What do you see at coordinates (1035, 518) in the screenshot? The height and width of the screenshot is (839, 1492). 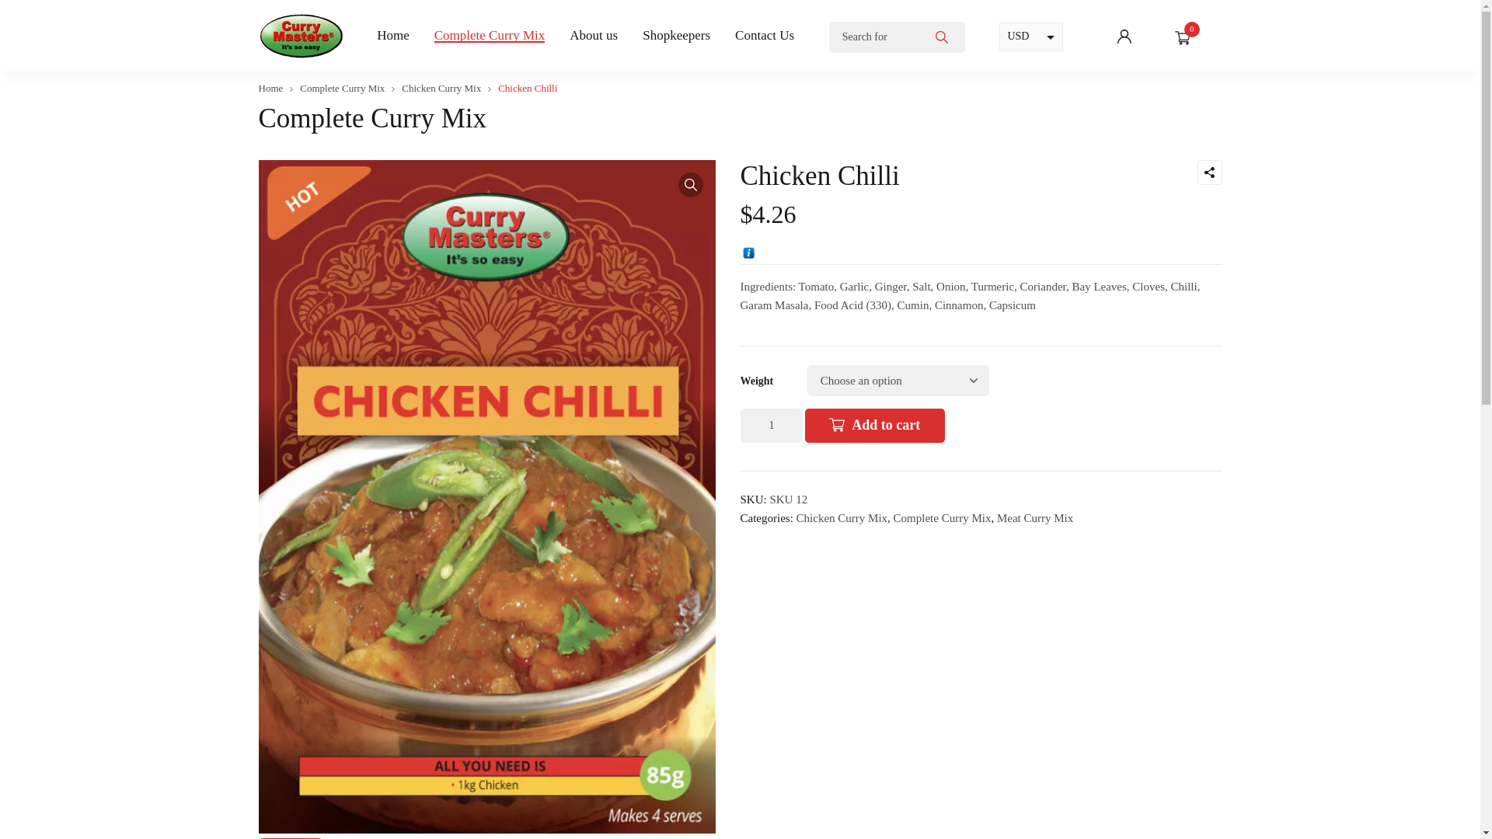 I see `Meat Curry Mix` at bounding box center [1035, 518].